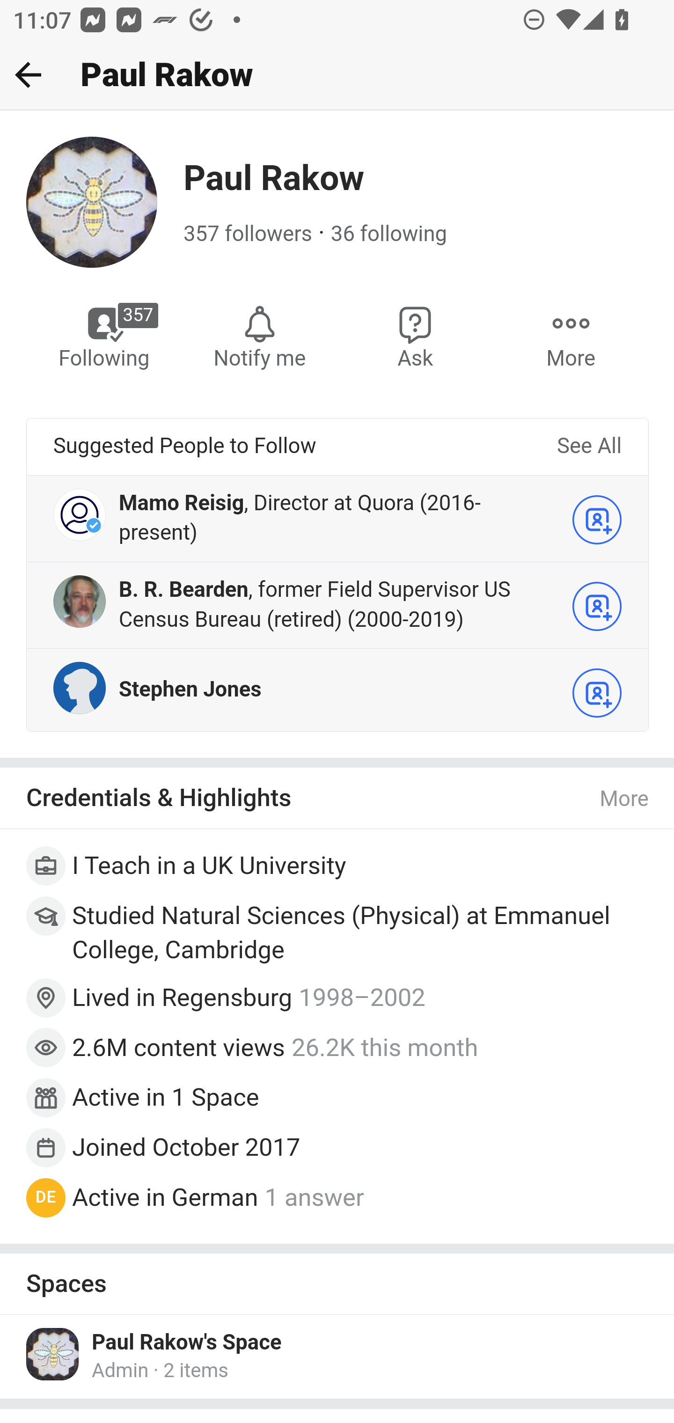  Describe the element at coordinates (337, 75) in the screenshot. I see `Back Paul Rakow` at that location.